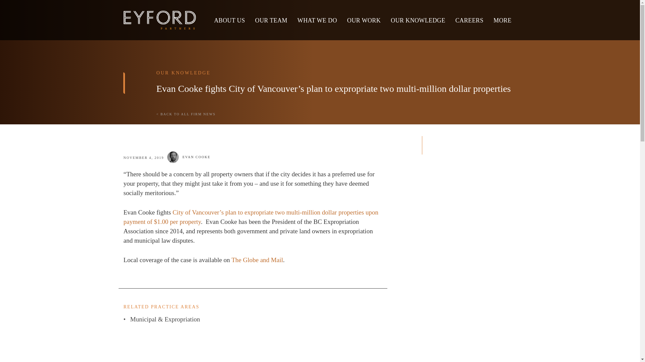 The height and width of the screenshot is (362, 645). I want to click on ABOUT US, so click(229, 19).